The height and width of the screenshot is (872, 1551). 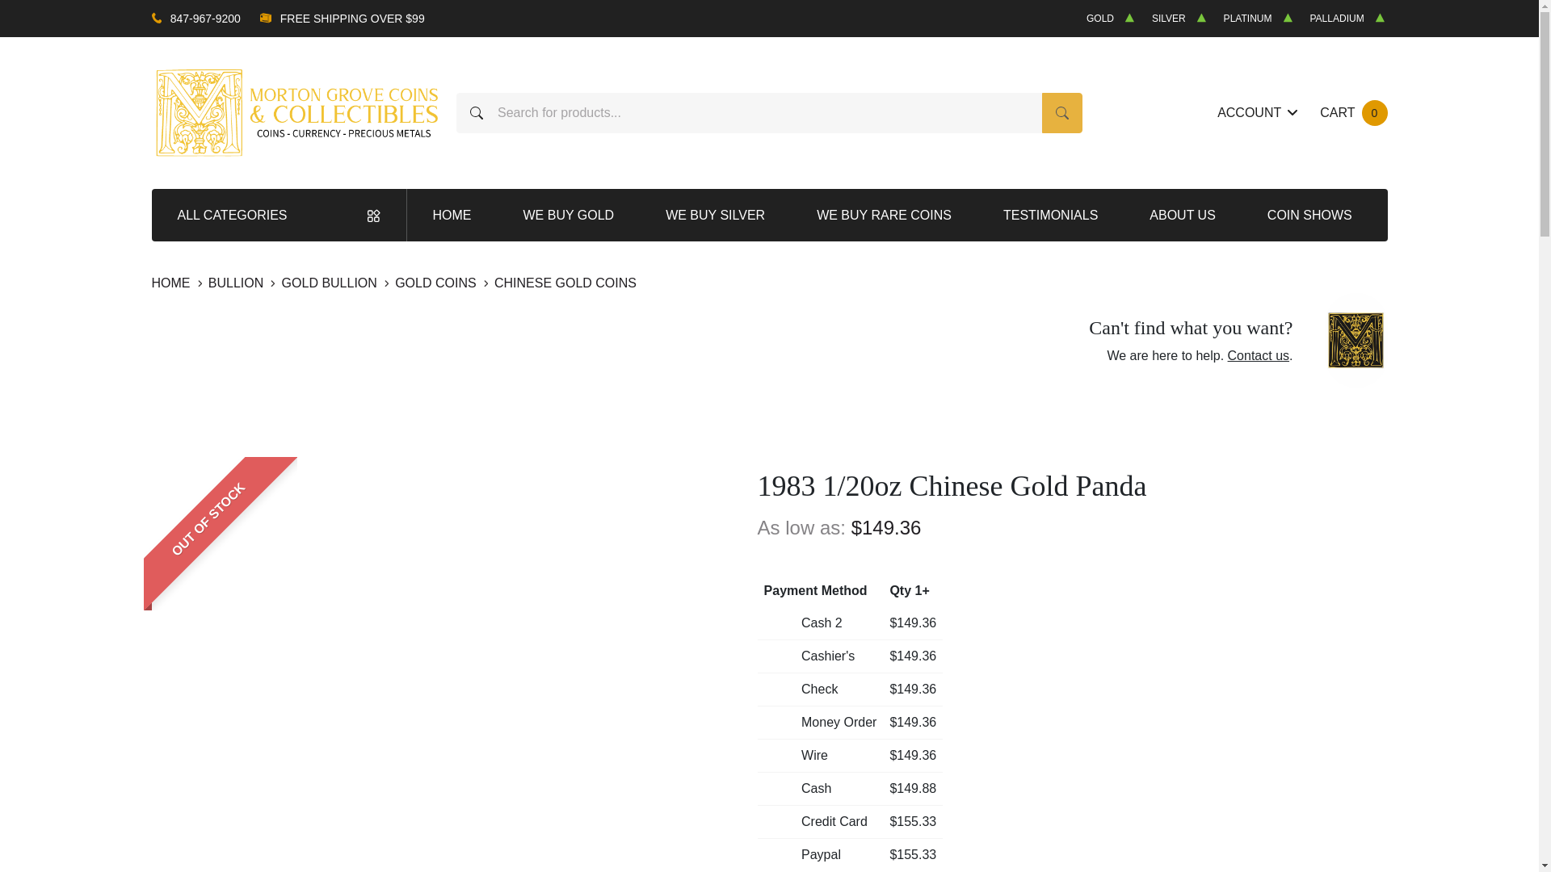 What do you see at coordinates (173, 283) in the screenshot?
I see `HOME` at bounding box center [173, 283].